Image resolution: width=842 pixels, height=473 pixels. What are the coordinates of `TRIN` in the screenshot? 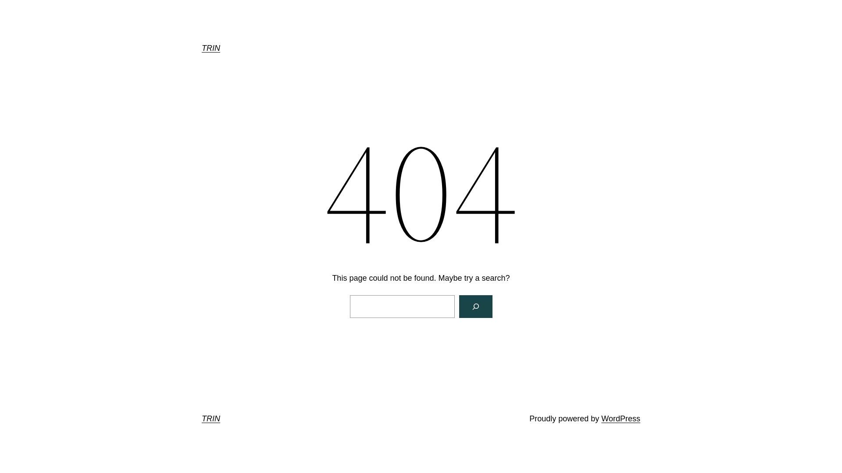 It's located at (211, 48).